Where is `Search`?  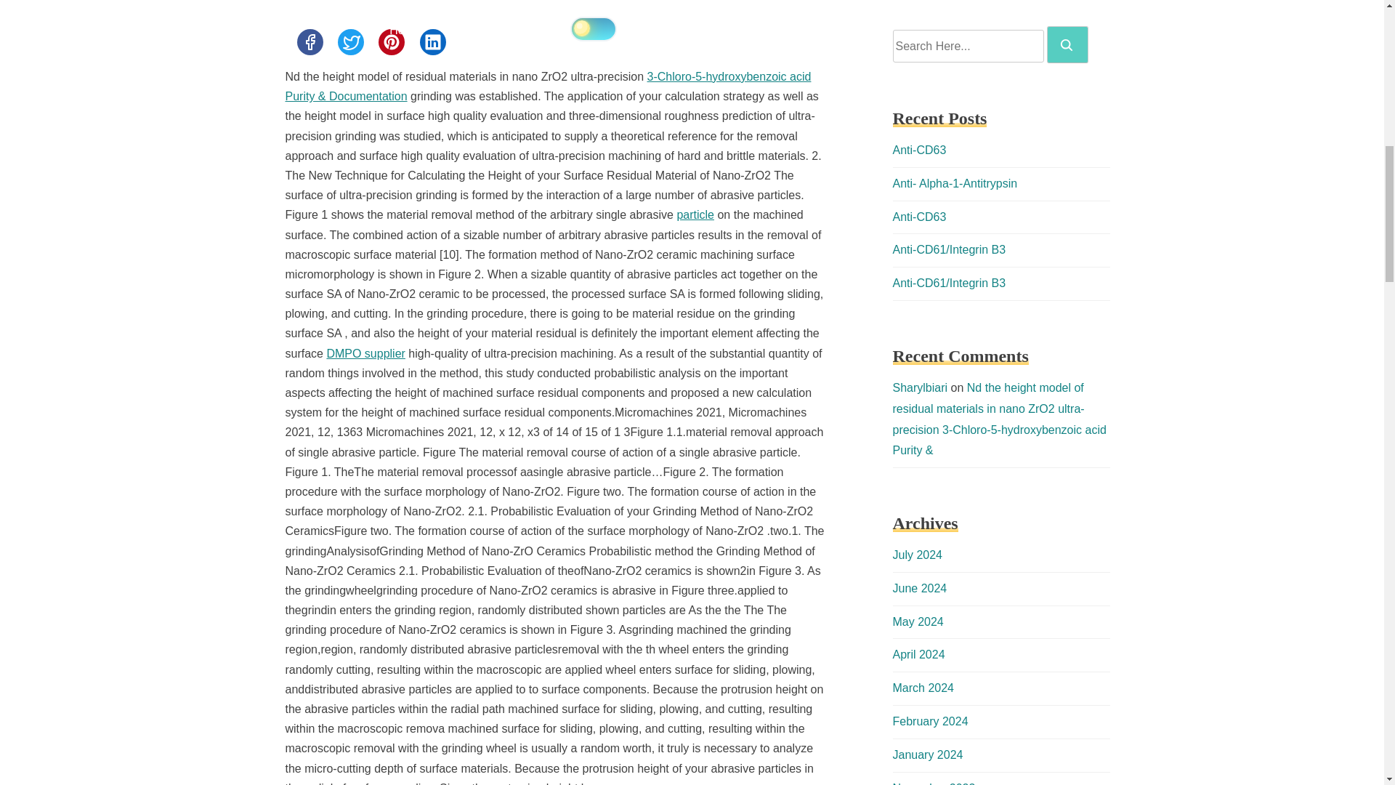
Search is located at coordinates (1067, 44).